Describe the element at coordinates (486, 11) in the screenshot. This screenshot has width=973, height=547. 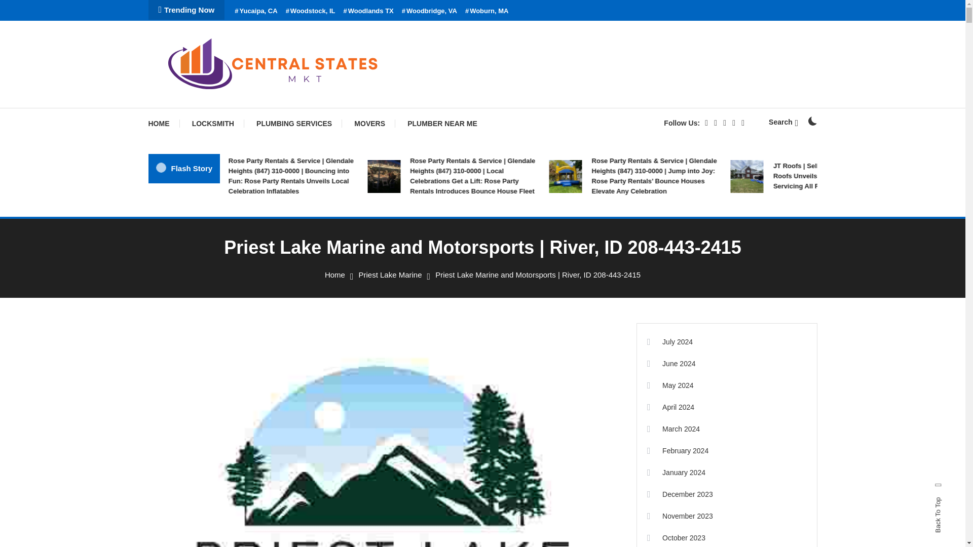
I see `Woburn, MA` at that location.